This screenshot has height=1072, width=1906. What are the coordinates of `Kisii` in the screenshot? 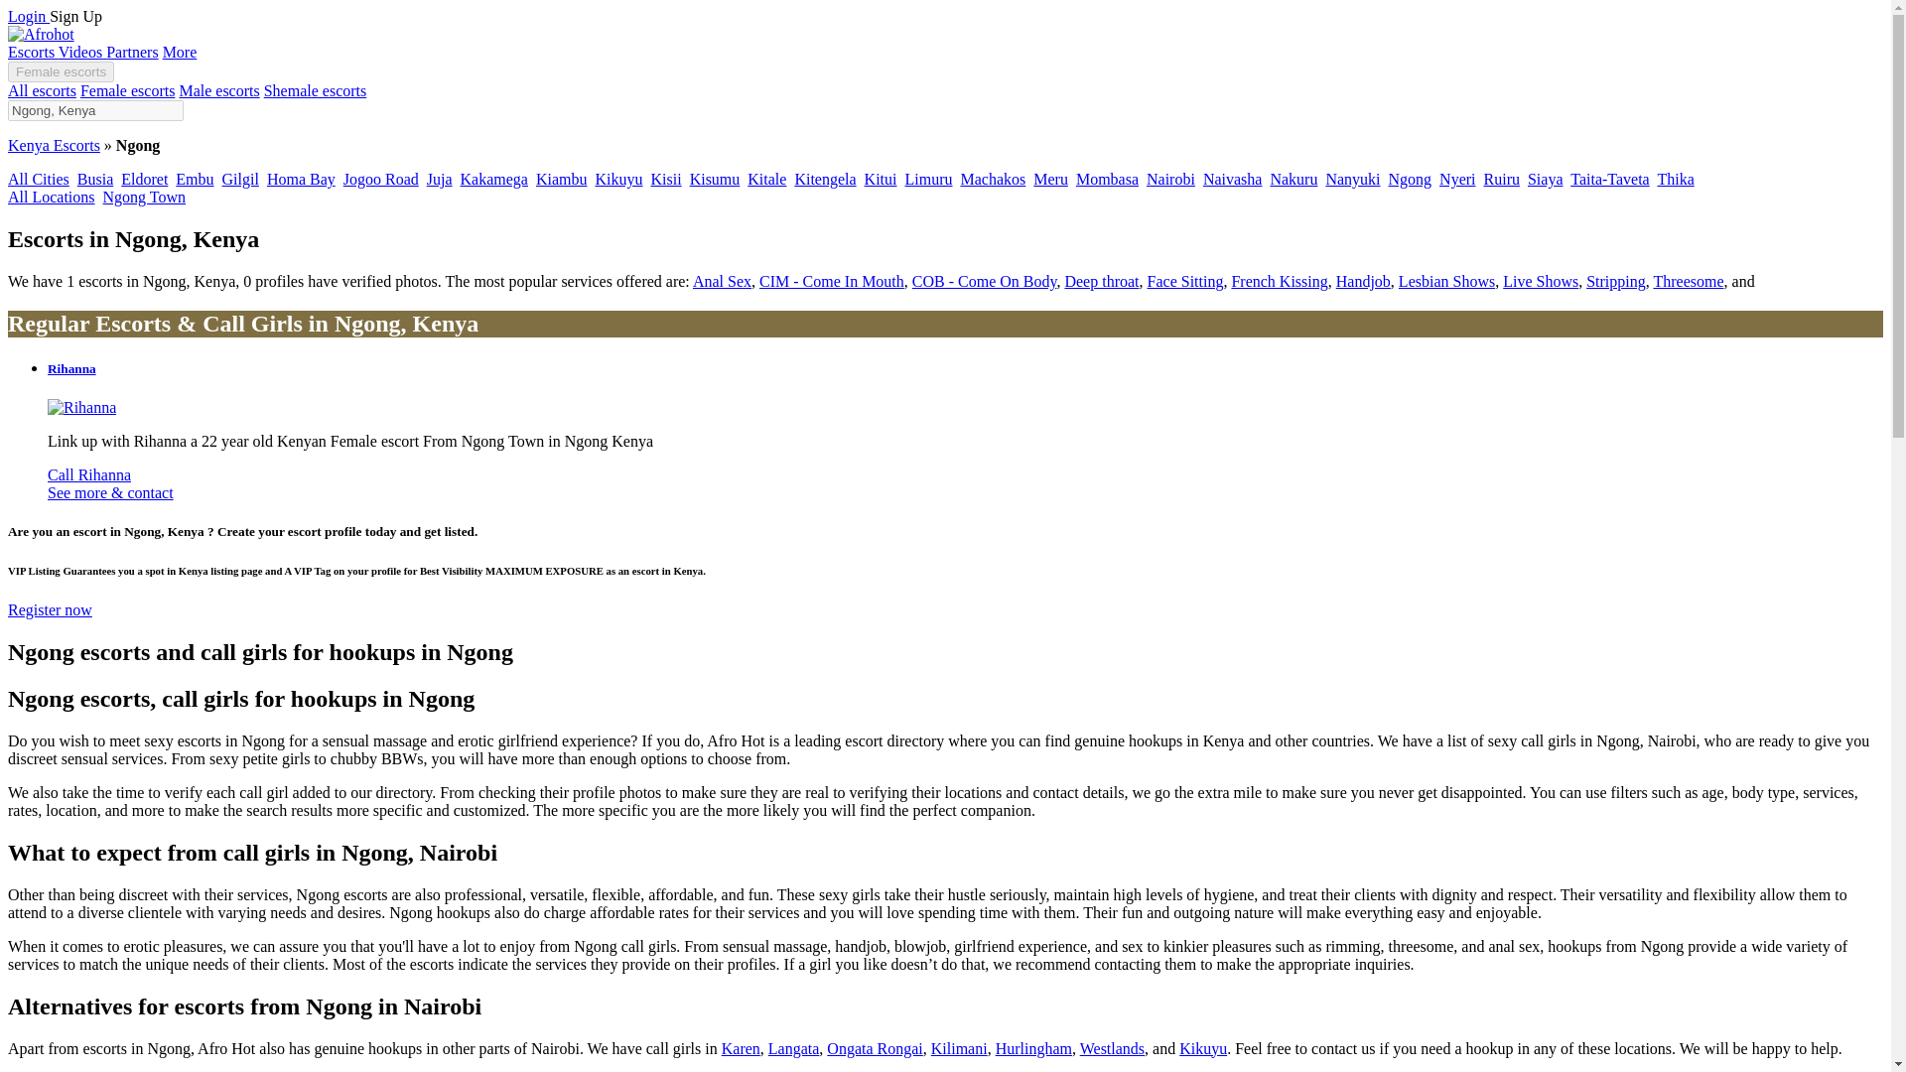 It's located at (667, 179).